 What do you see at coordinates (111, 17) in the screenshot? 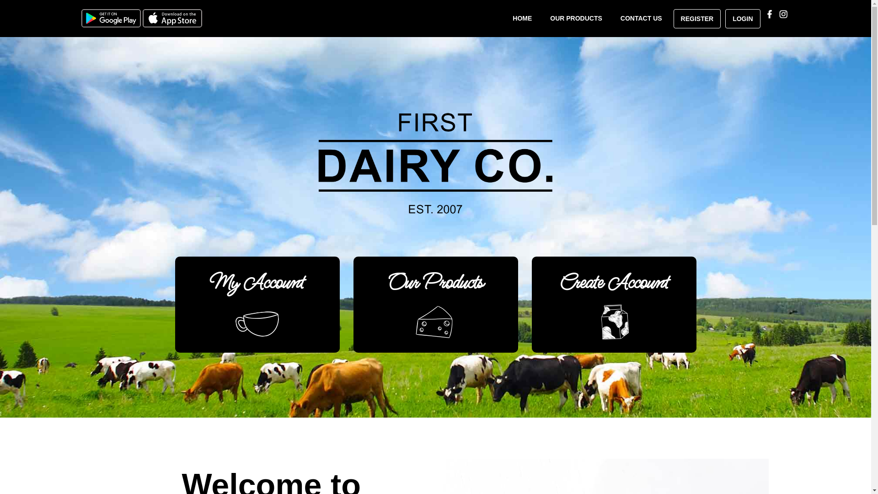
I see `EasyVend Ordering App Android` at bounding box center [111, 17].